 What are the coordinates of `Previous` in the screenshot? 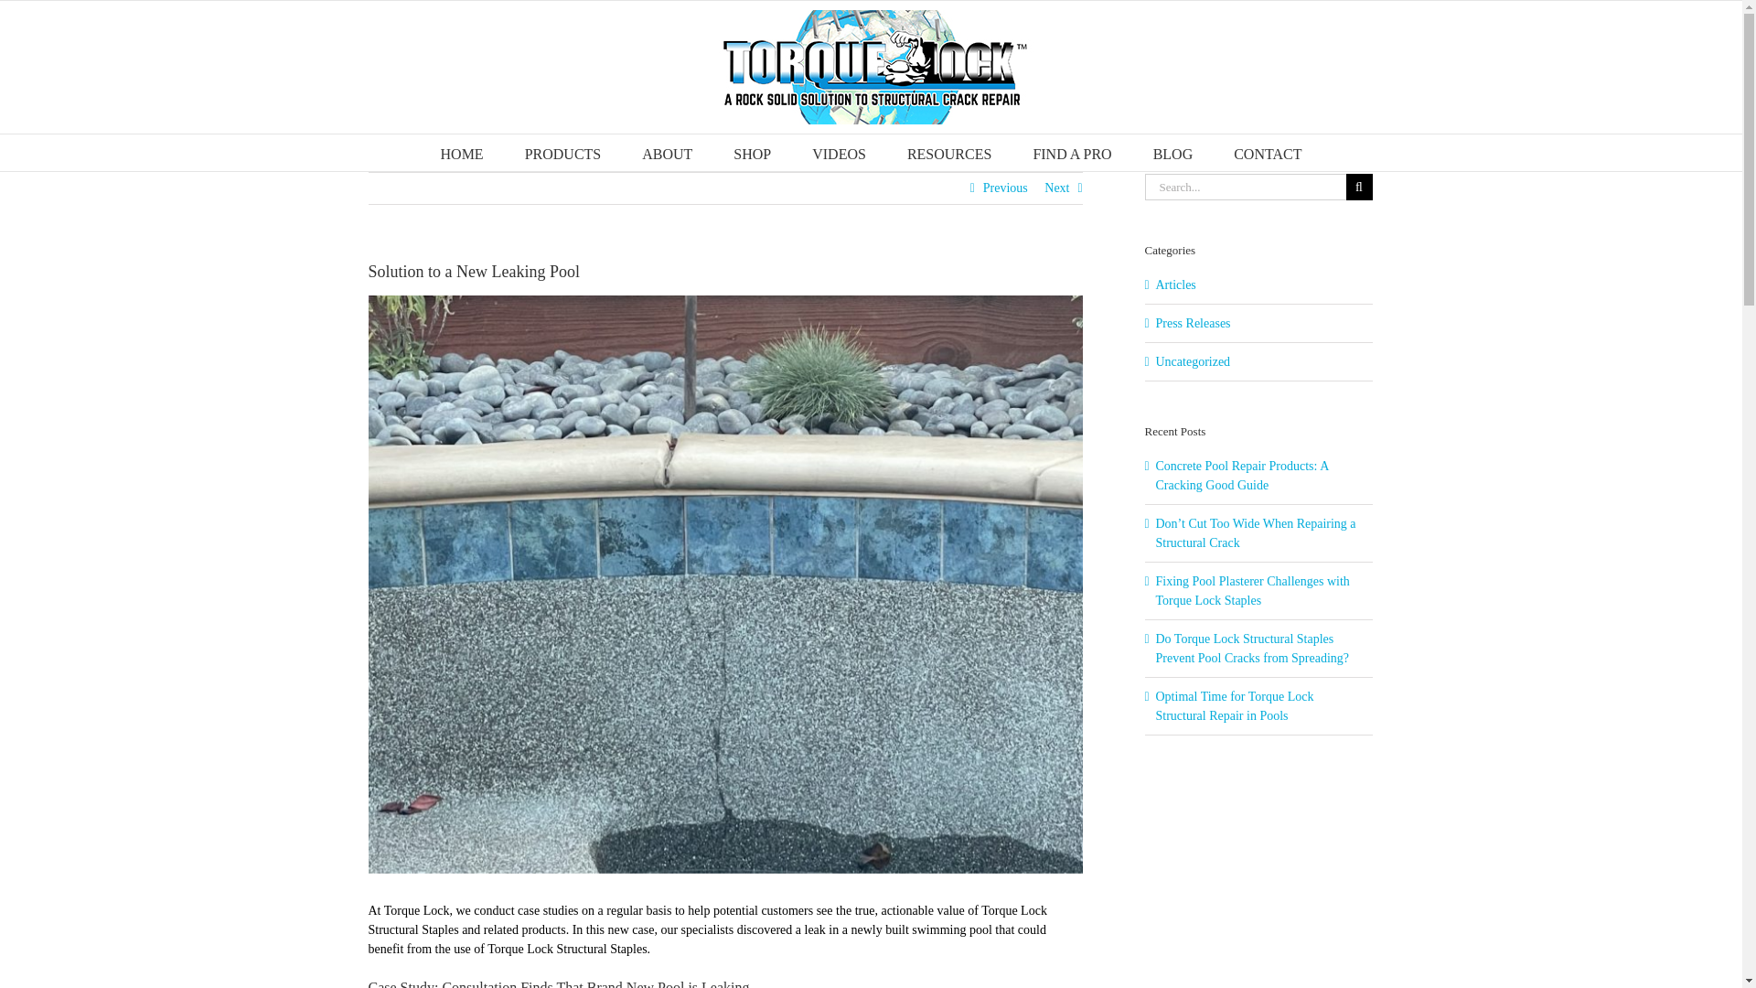 It's located at (1005, 188).